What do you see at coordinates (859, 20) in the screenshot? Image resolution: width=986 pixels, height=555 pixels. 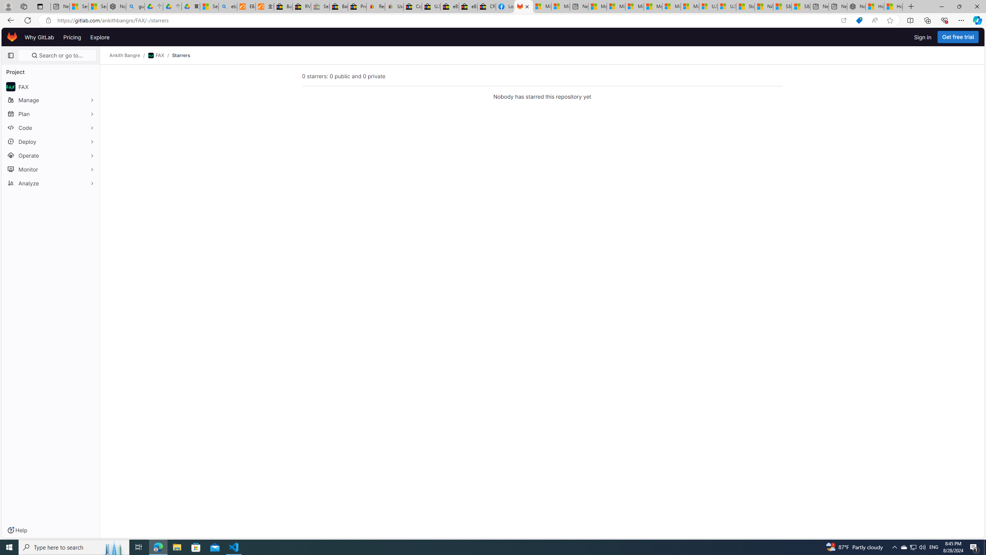 I see `Shopping in Microsoft Edge` at bounding box center [859, 20].